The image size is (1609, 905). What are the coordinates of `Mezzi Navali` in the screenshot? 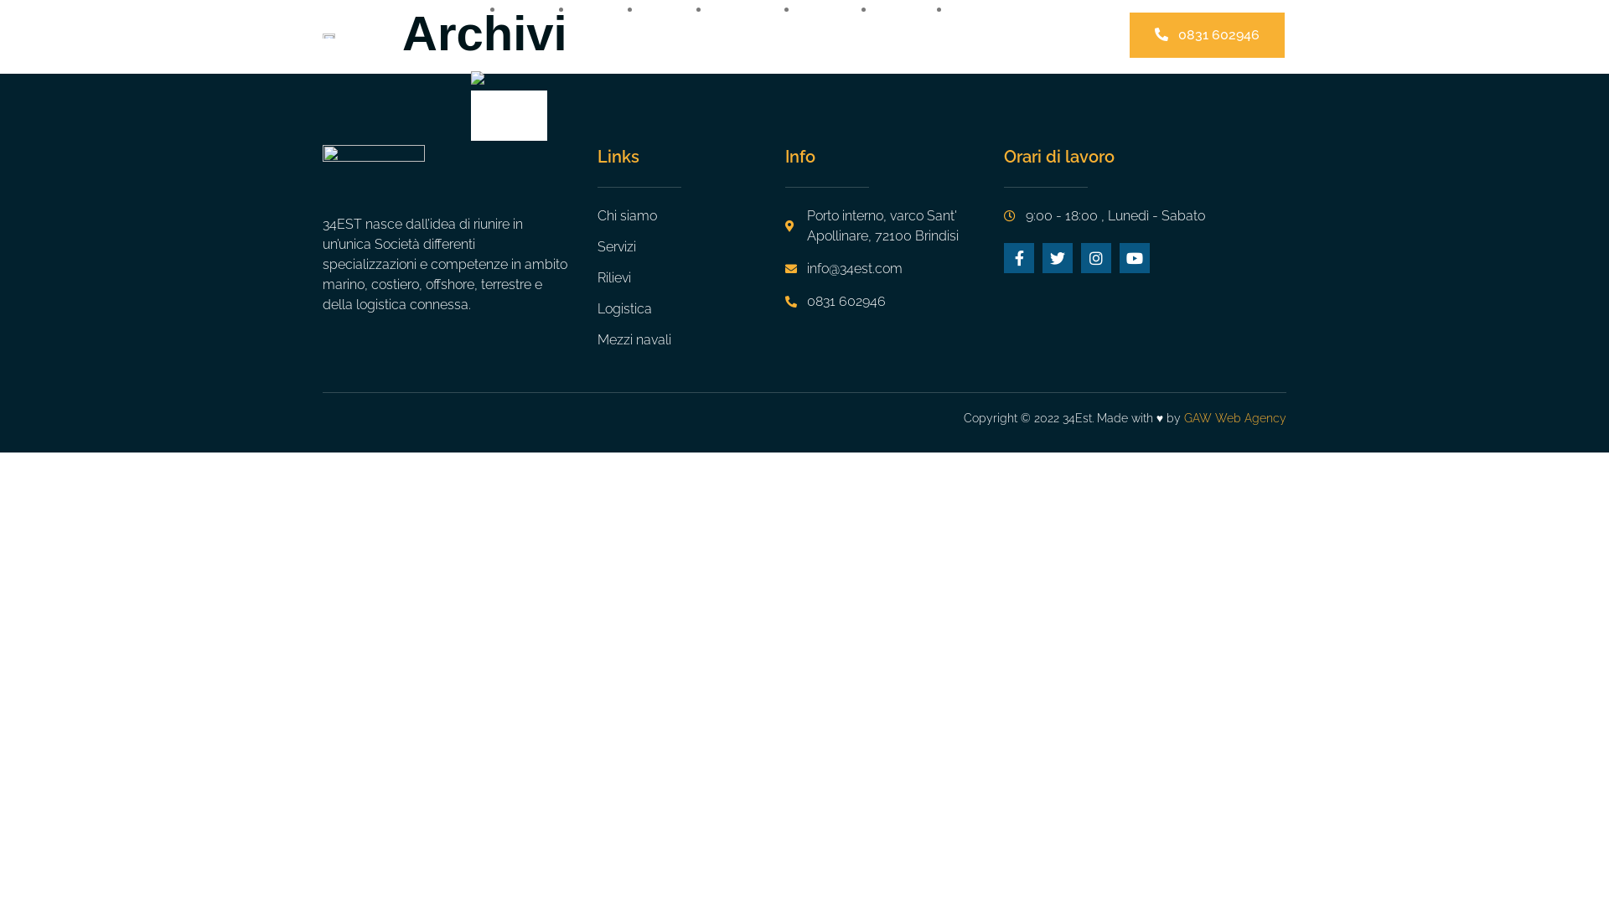 It's located at (837, 20).